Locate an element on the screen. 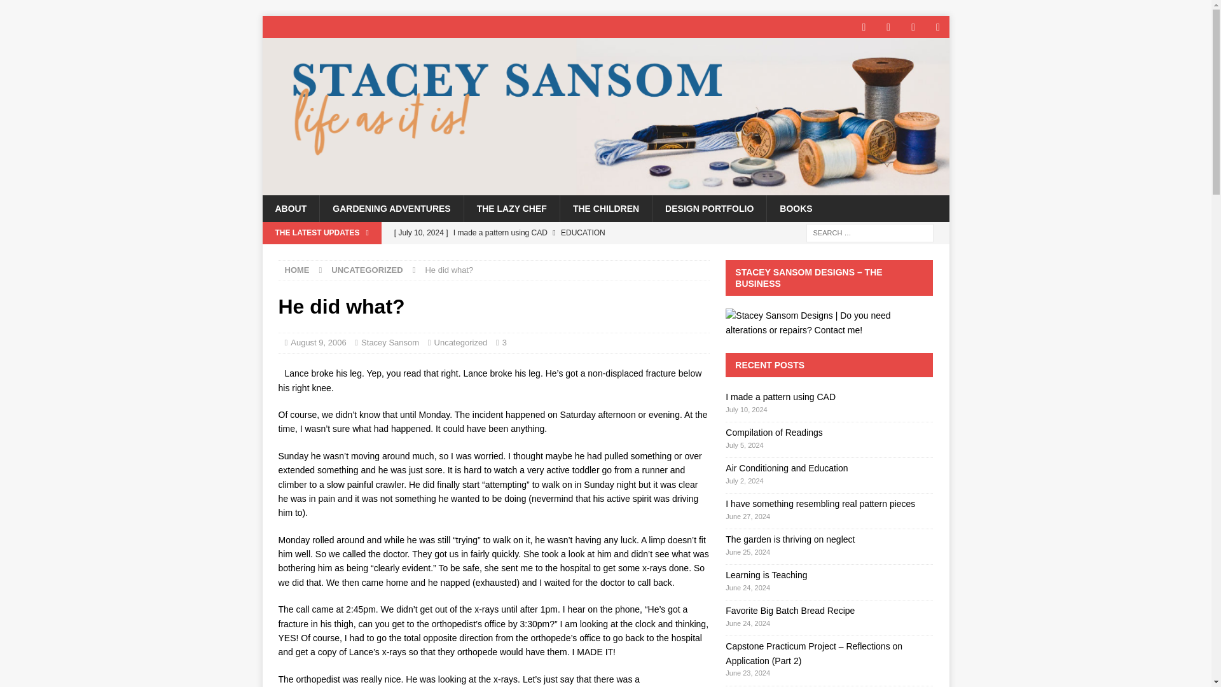  Compilation of Readings is located at coordinates (548, 254).